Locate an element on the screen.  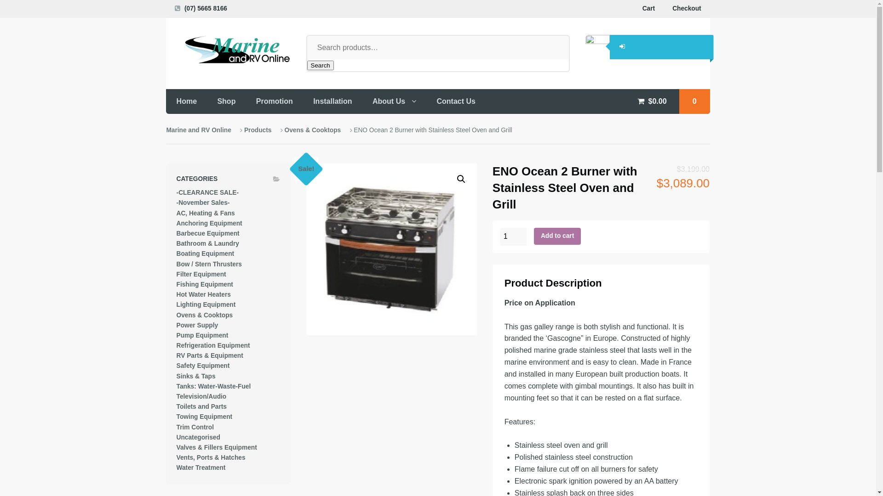
Boating Equipment is located at coordinates (206, 254).